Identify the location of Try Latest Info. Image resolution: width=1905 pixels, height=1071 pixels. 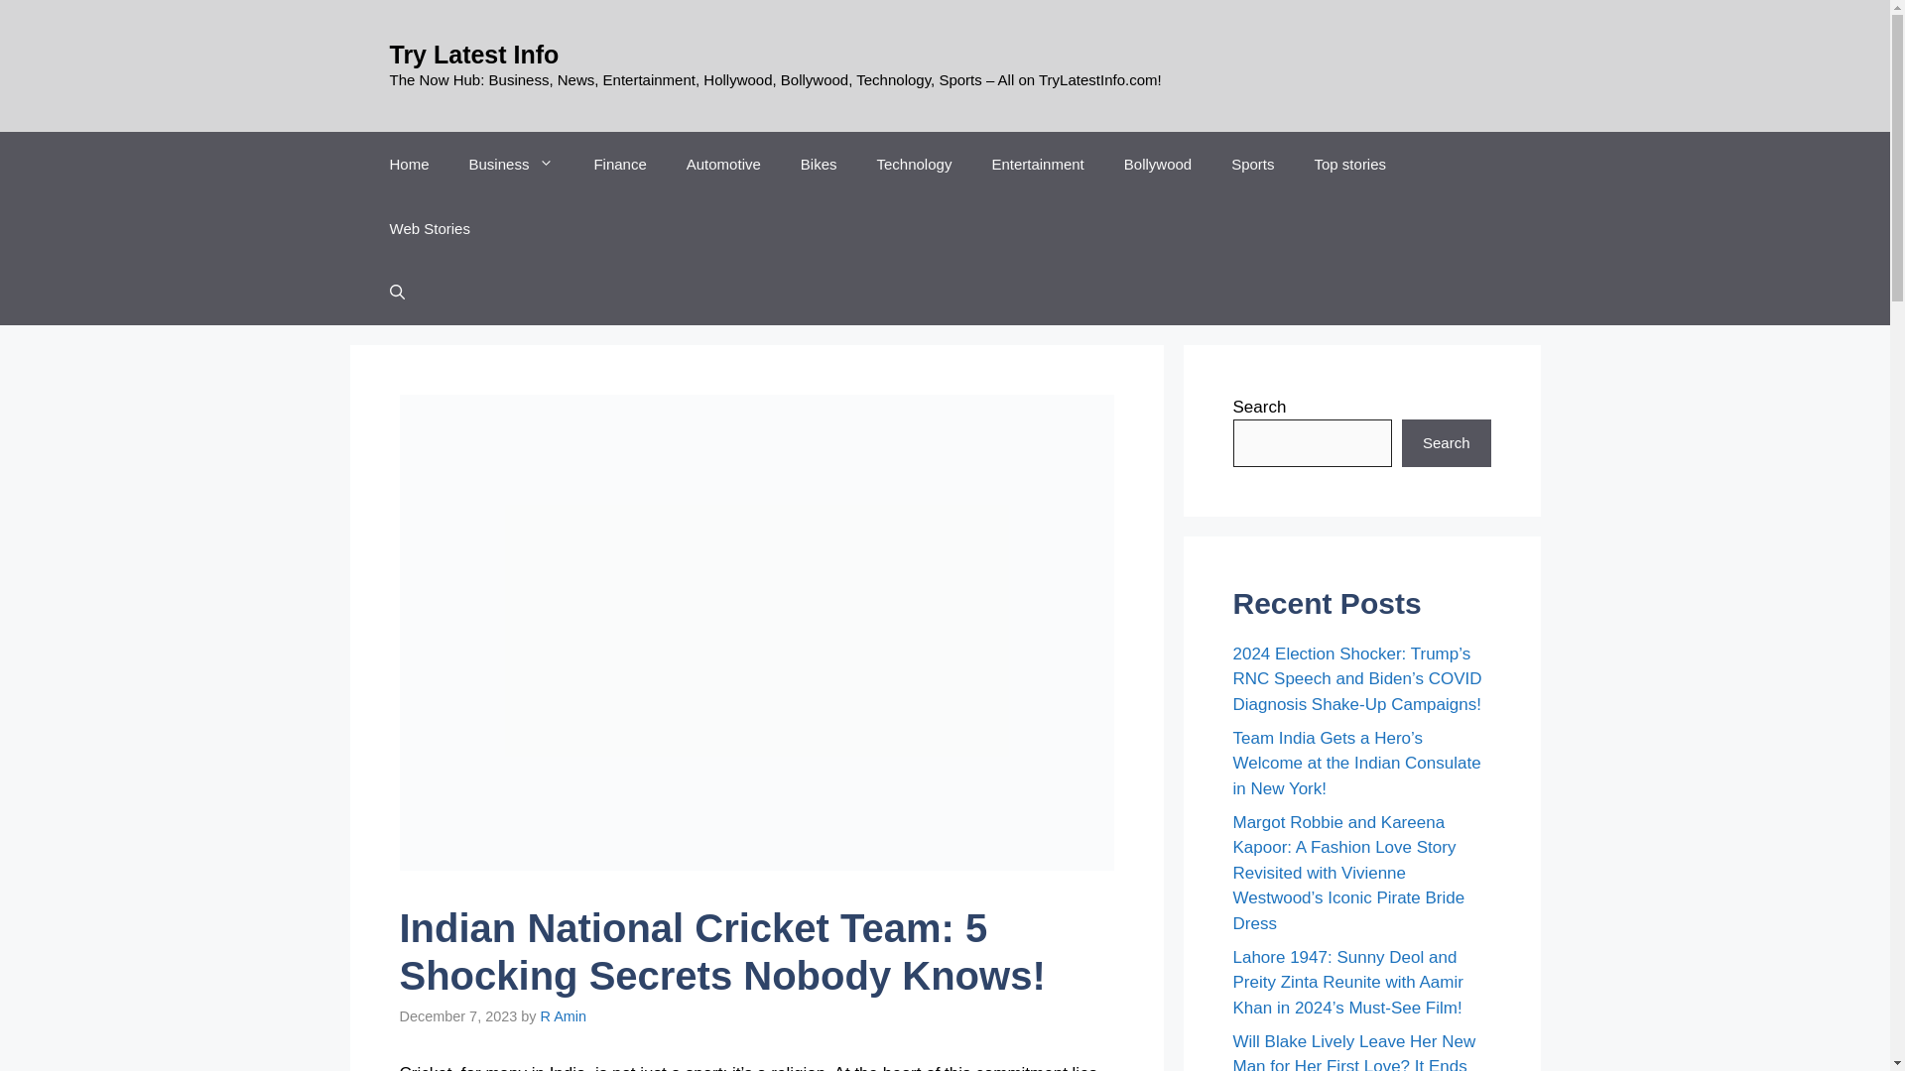
(472, 55).